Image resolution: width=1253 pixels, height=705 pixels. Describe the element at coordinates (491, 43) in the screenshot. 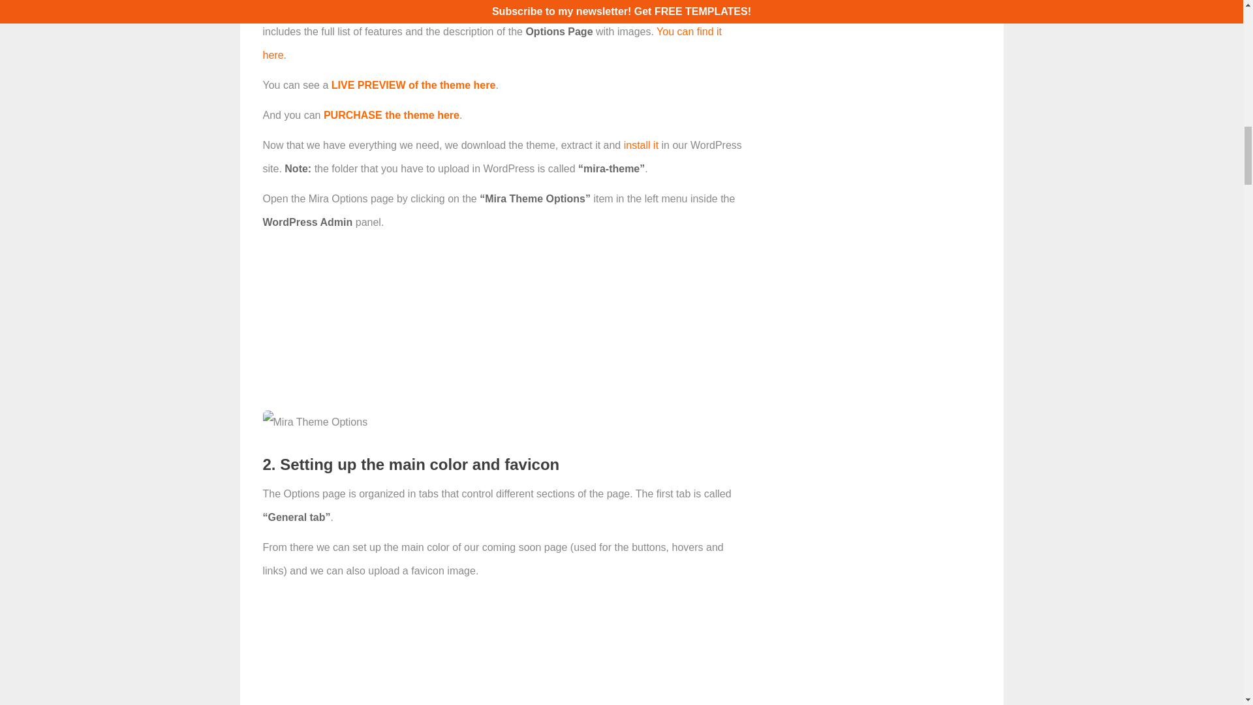

I see `You can find it here` at that location.